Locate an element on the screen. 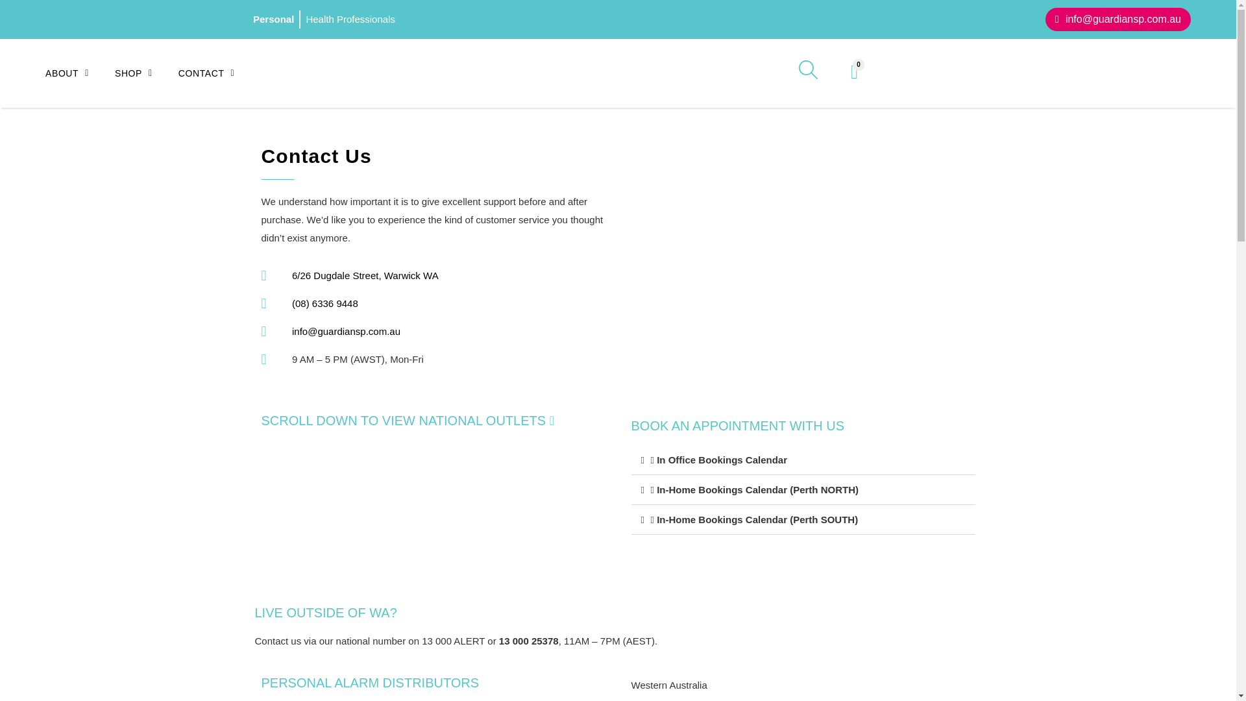 The image size is (1246, 701). (08) 6336 9448 is located at coordinates (433, 304).